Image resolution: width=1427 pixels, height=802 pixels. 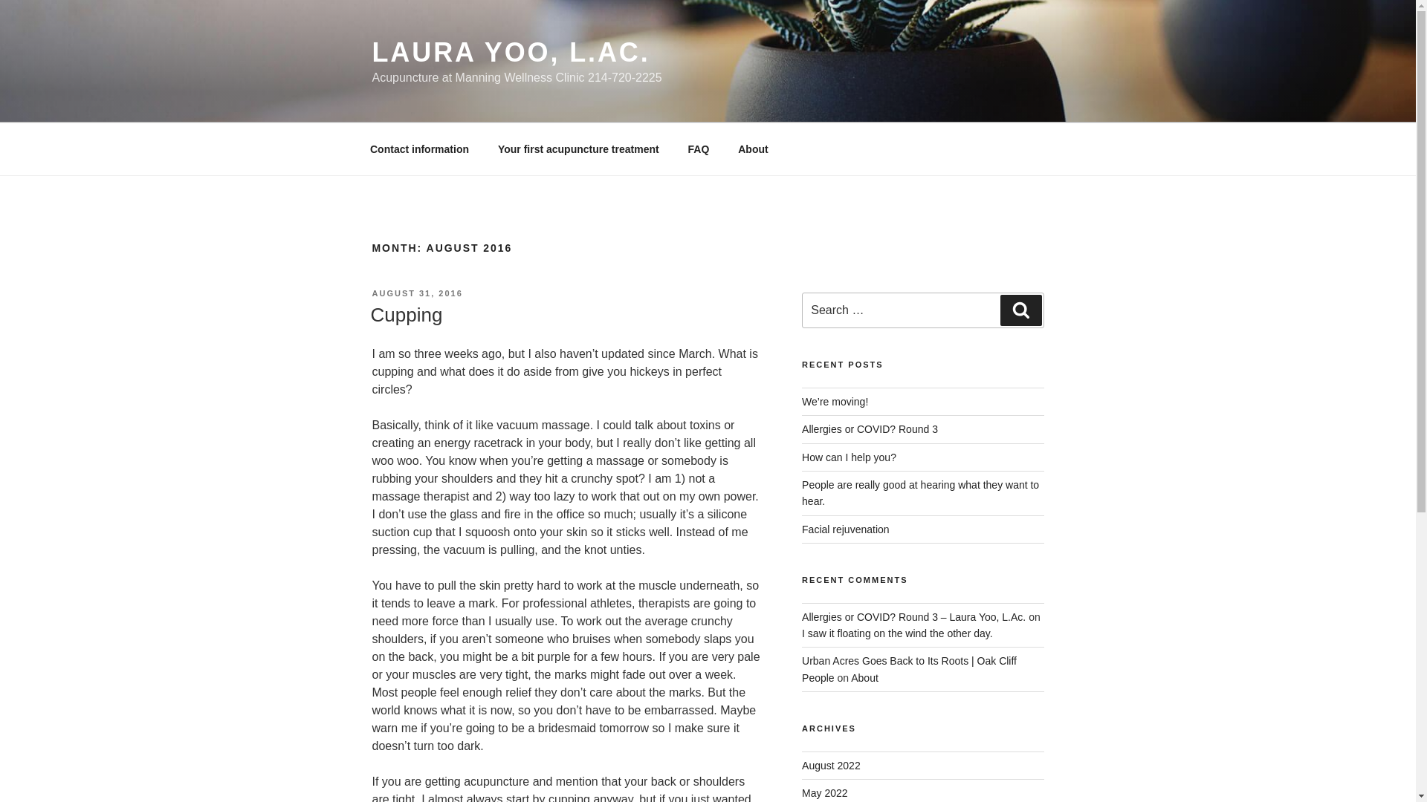 What do you see at coordinates (1020, 310) in the screenshot?
I see `Search` at bounding box center [1020, 310].